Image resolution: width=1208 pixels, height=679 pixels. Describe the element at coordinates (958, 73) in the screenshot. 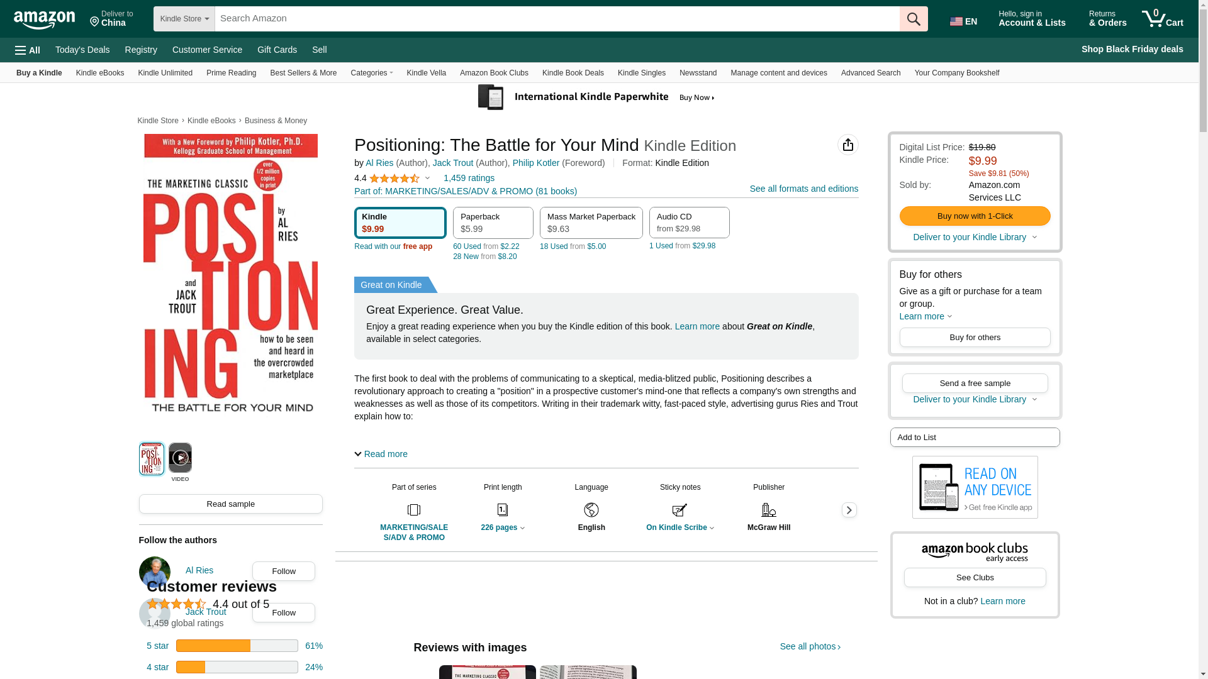

I see `Your Company Bookshelf` at that location.